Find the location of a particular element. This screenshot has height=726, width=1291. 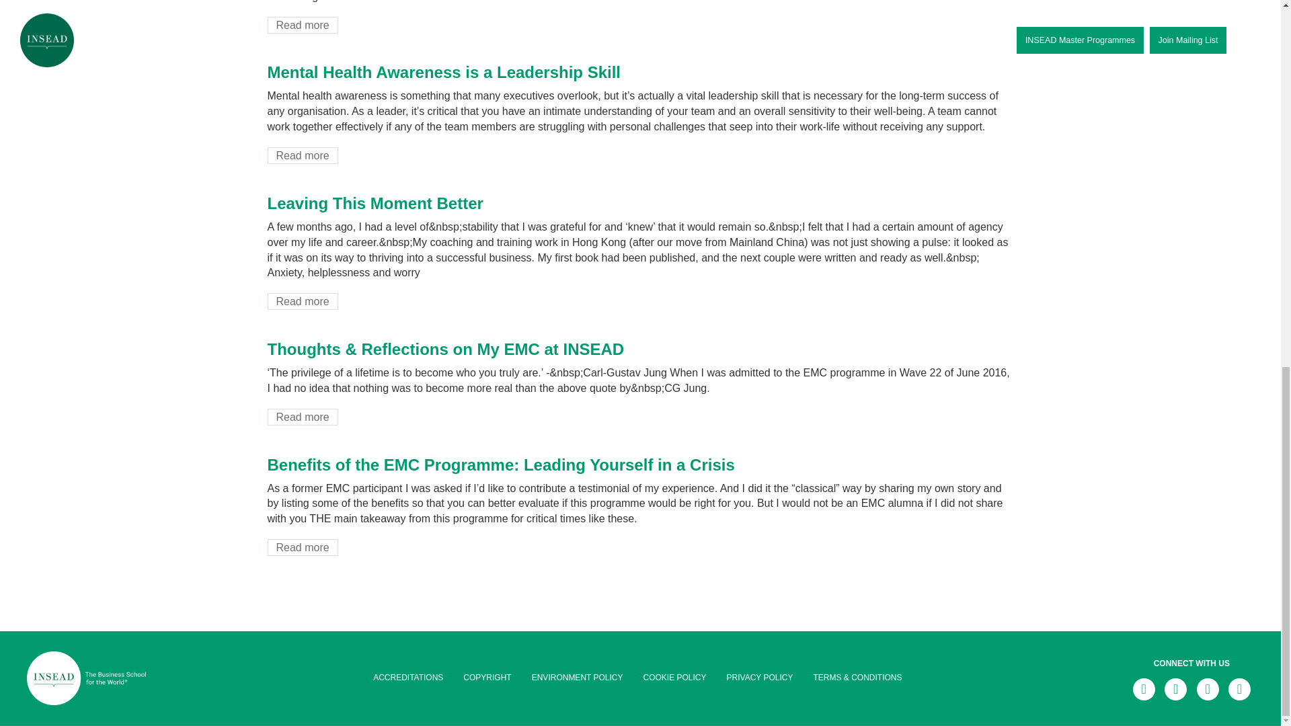

Remote Management Demands Unique Leadership Skills is located at coordinates (303, 547).